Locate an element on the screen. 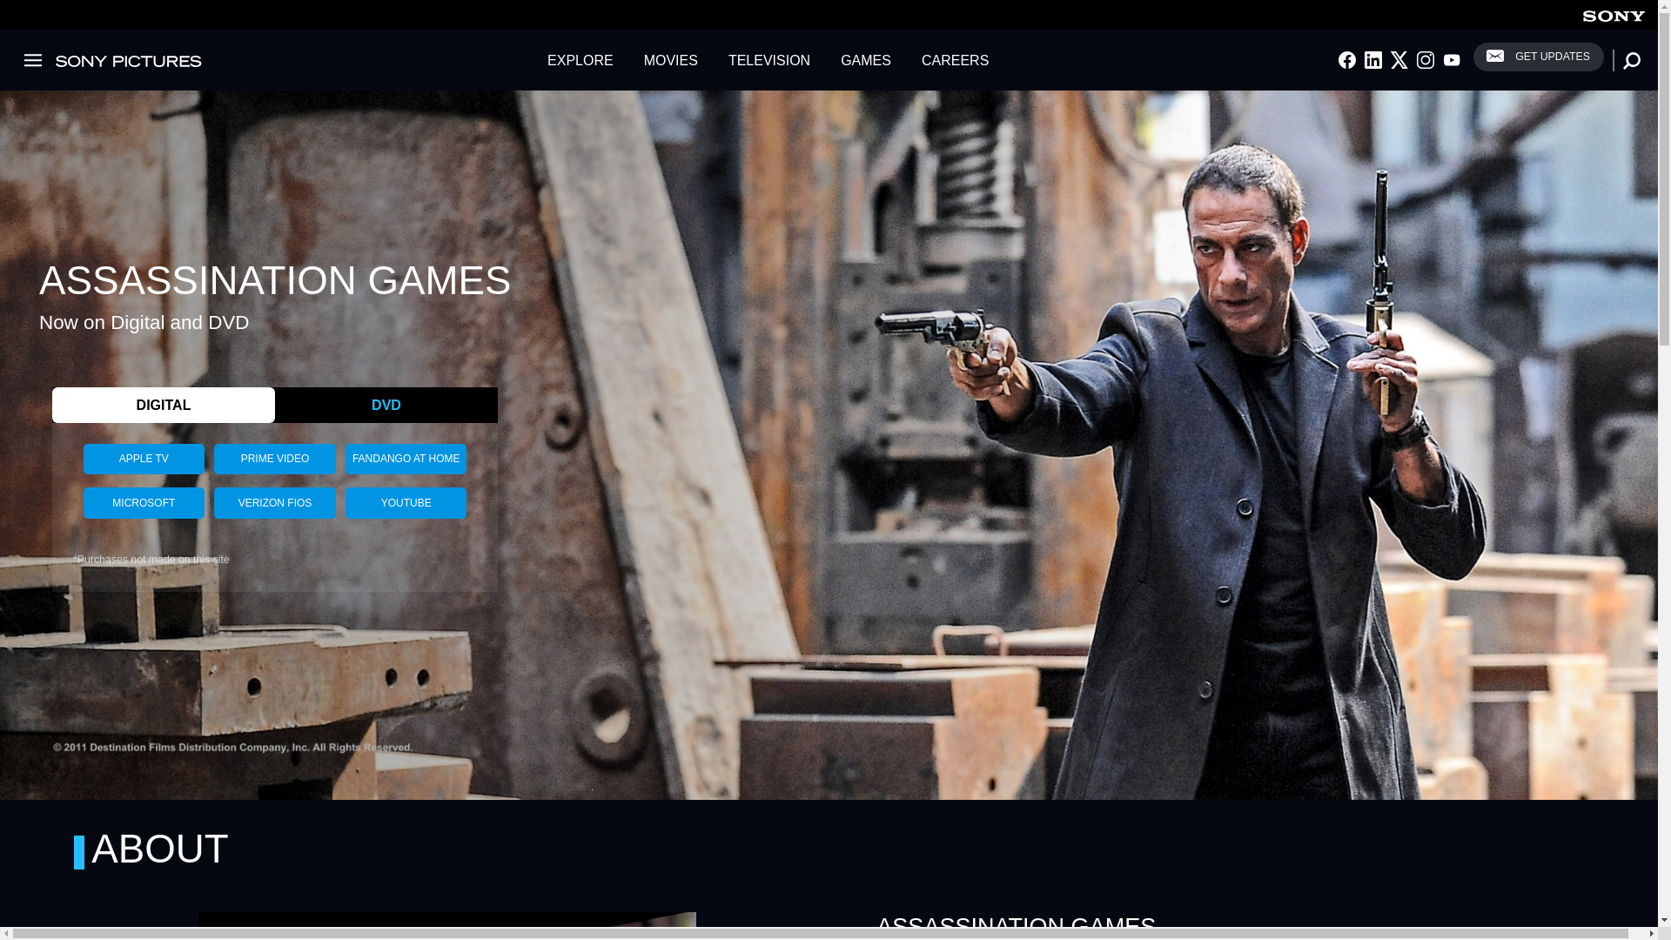  YOUTUBE is located at coordinates (1452, 60).